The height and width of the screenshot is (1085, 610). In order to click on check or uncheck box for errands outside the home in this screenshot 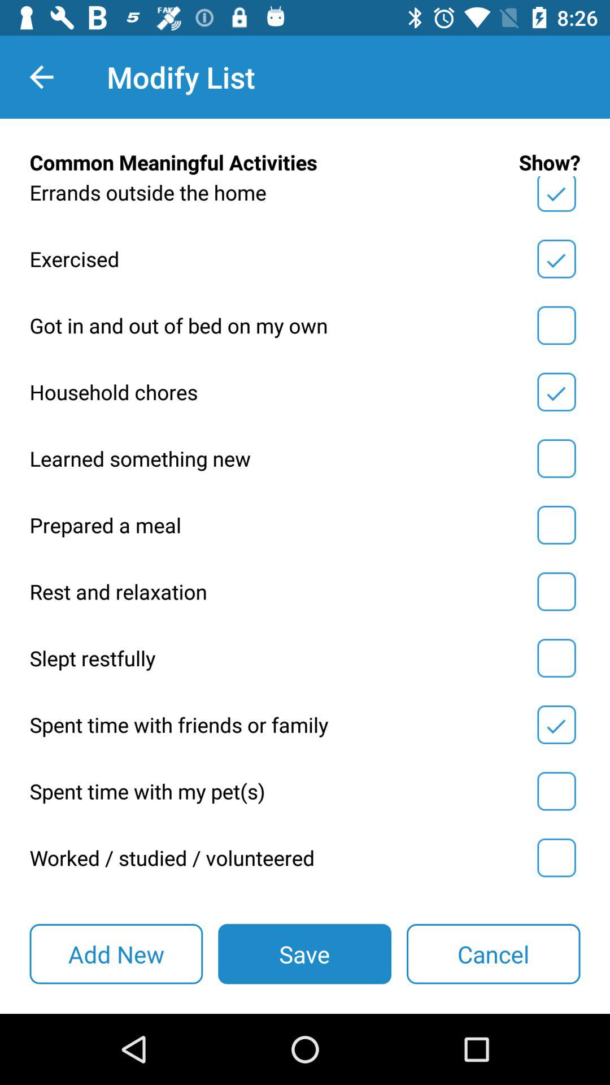, I will do `click(556, 196)`.